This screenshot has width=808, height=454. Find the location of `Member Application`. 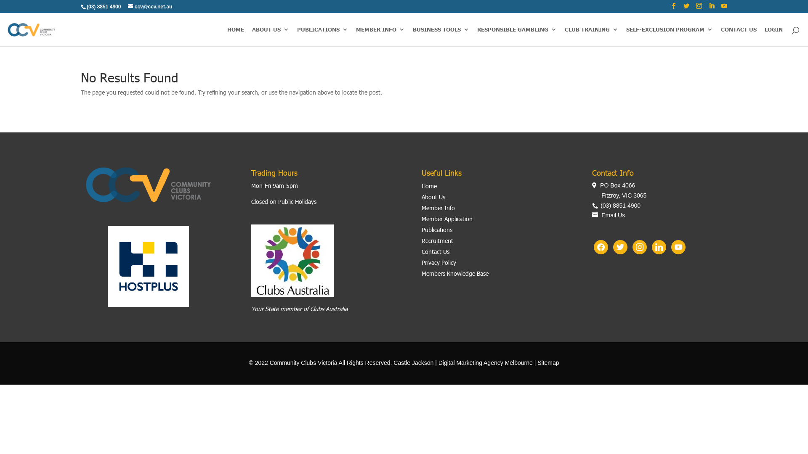

Member Application is located at coordinates (447, 219).